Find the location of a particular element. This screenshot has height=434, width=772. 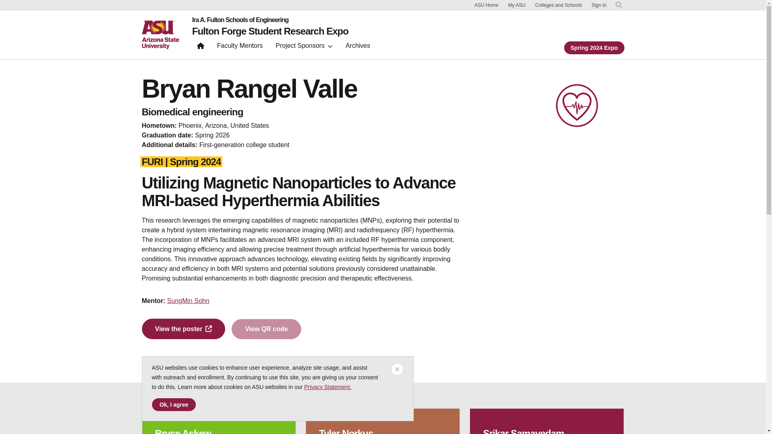

ASU home page is located at coordinates (160, 35).